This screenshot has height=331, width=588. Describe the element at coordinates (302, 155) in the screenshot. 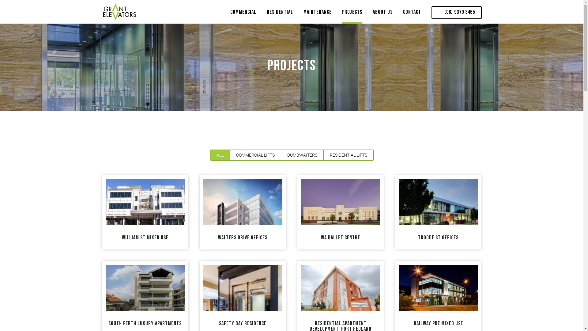

I see `DUMBWAITERS` at that location.